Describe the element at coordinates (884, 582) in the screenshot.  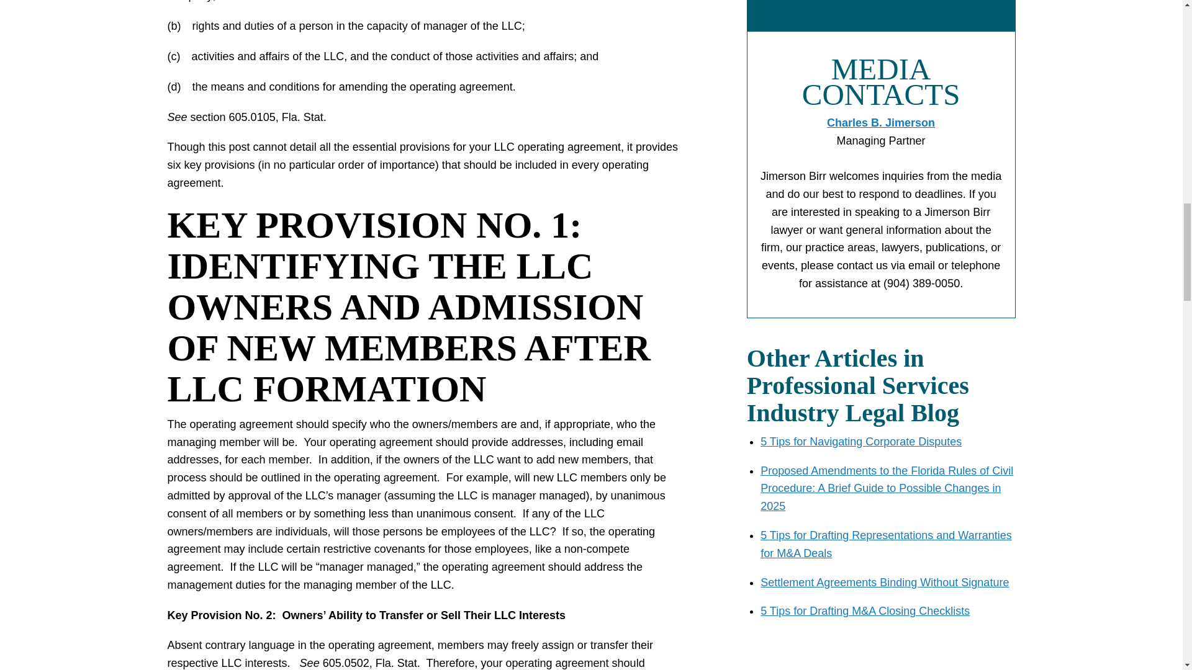
I see `Settlement Agreements Binding Without Signature` at that location.